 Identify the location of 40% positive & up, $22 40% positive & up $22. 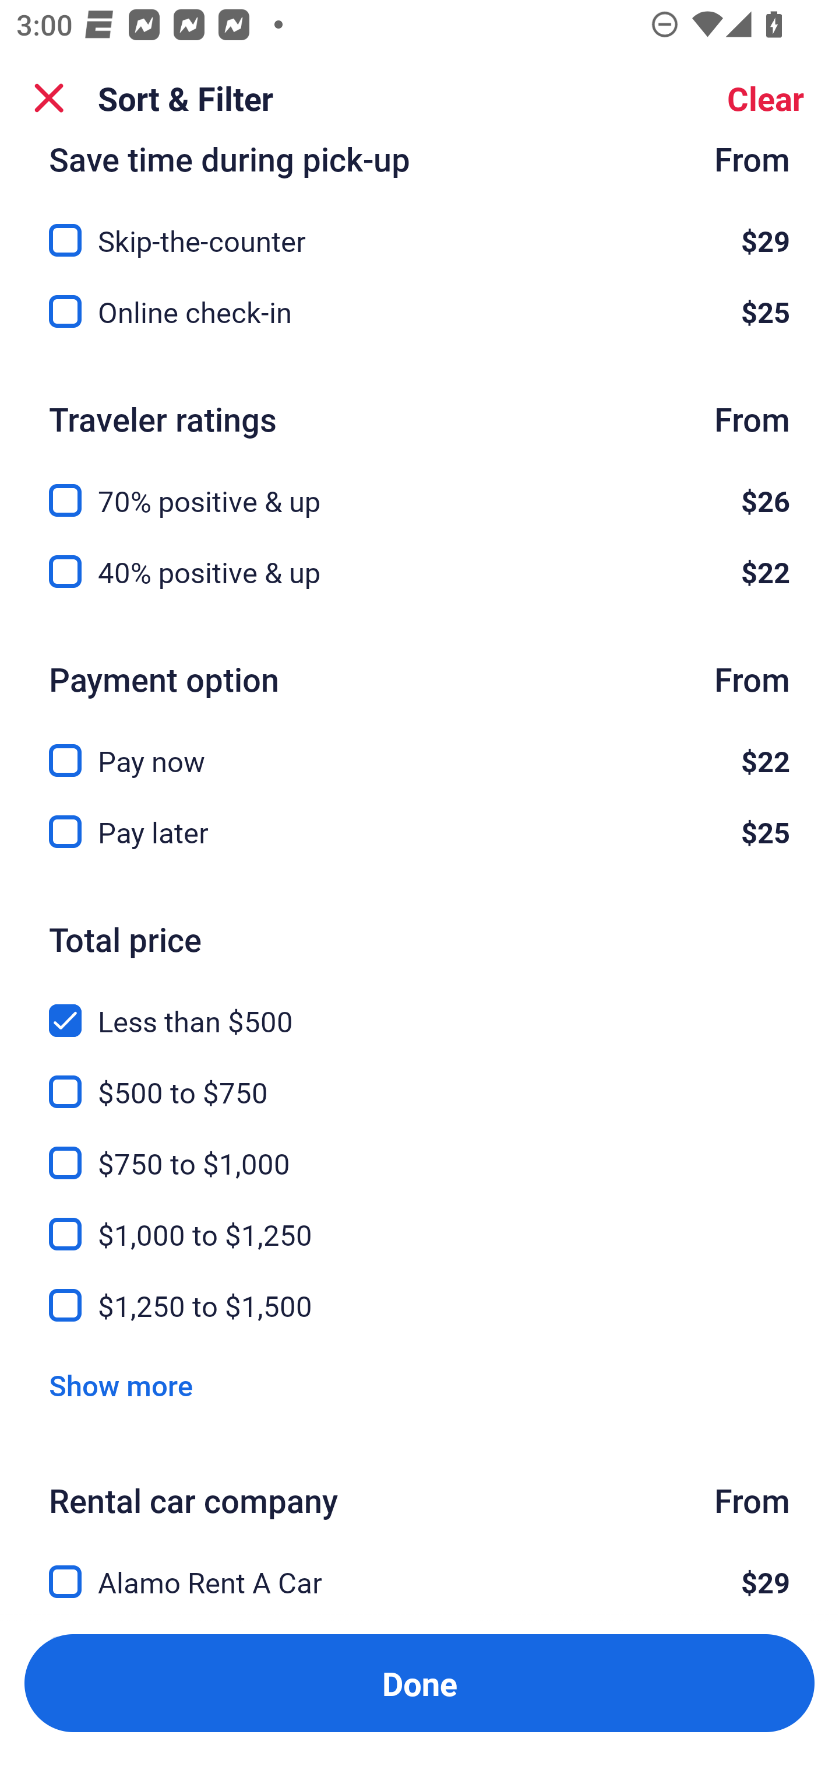
(419, 572).